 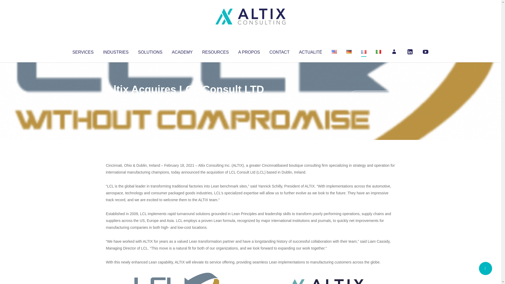 What do you see at coordinates (83, 51) in the screenshot?
I see `SERVICES` at bounding box center [83, 51].